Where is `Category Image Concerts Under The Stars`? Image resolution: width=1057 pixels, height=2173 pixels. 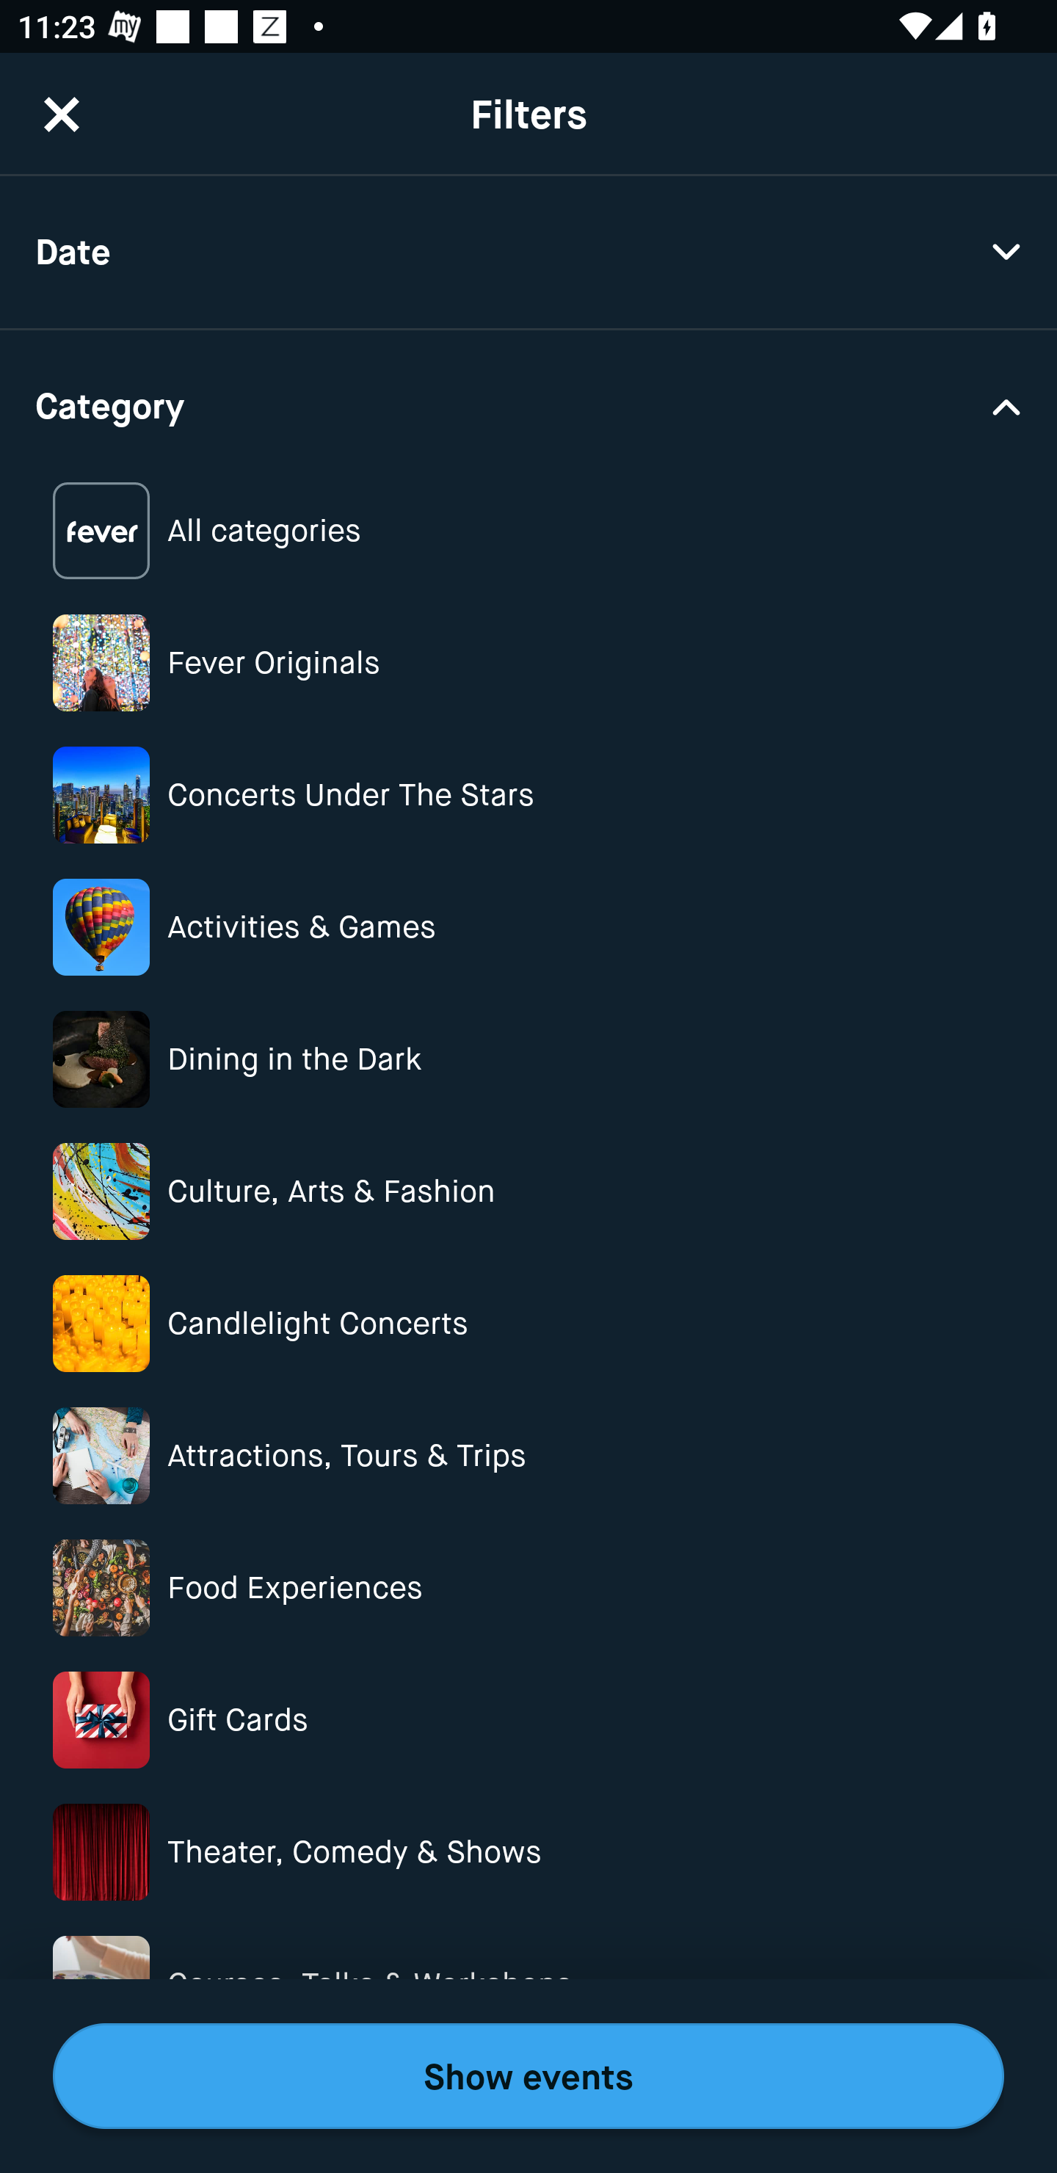 Category Image Concerts Under The Stars is located at coordinates (528, 795).